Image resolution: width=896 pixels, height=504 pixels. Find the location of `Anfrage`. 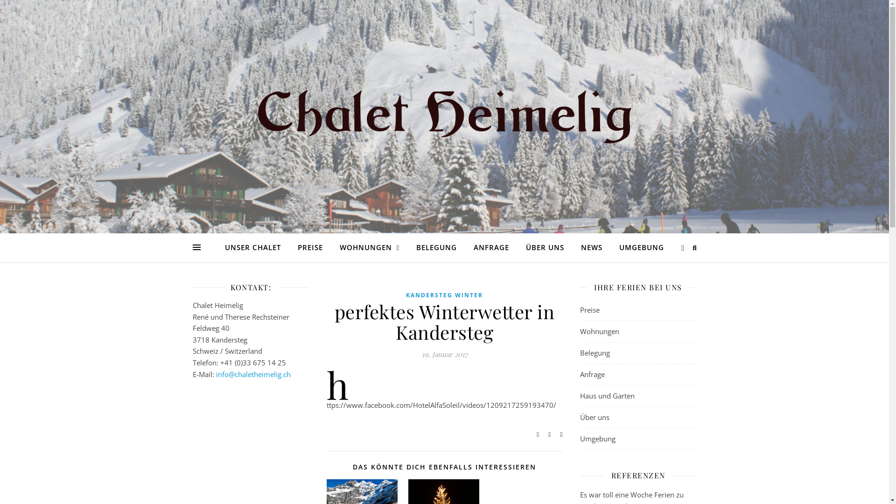

Anfrage is located at coordinates (638, 375).